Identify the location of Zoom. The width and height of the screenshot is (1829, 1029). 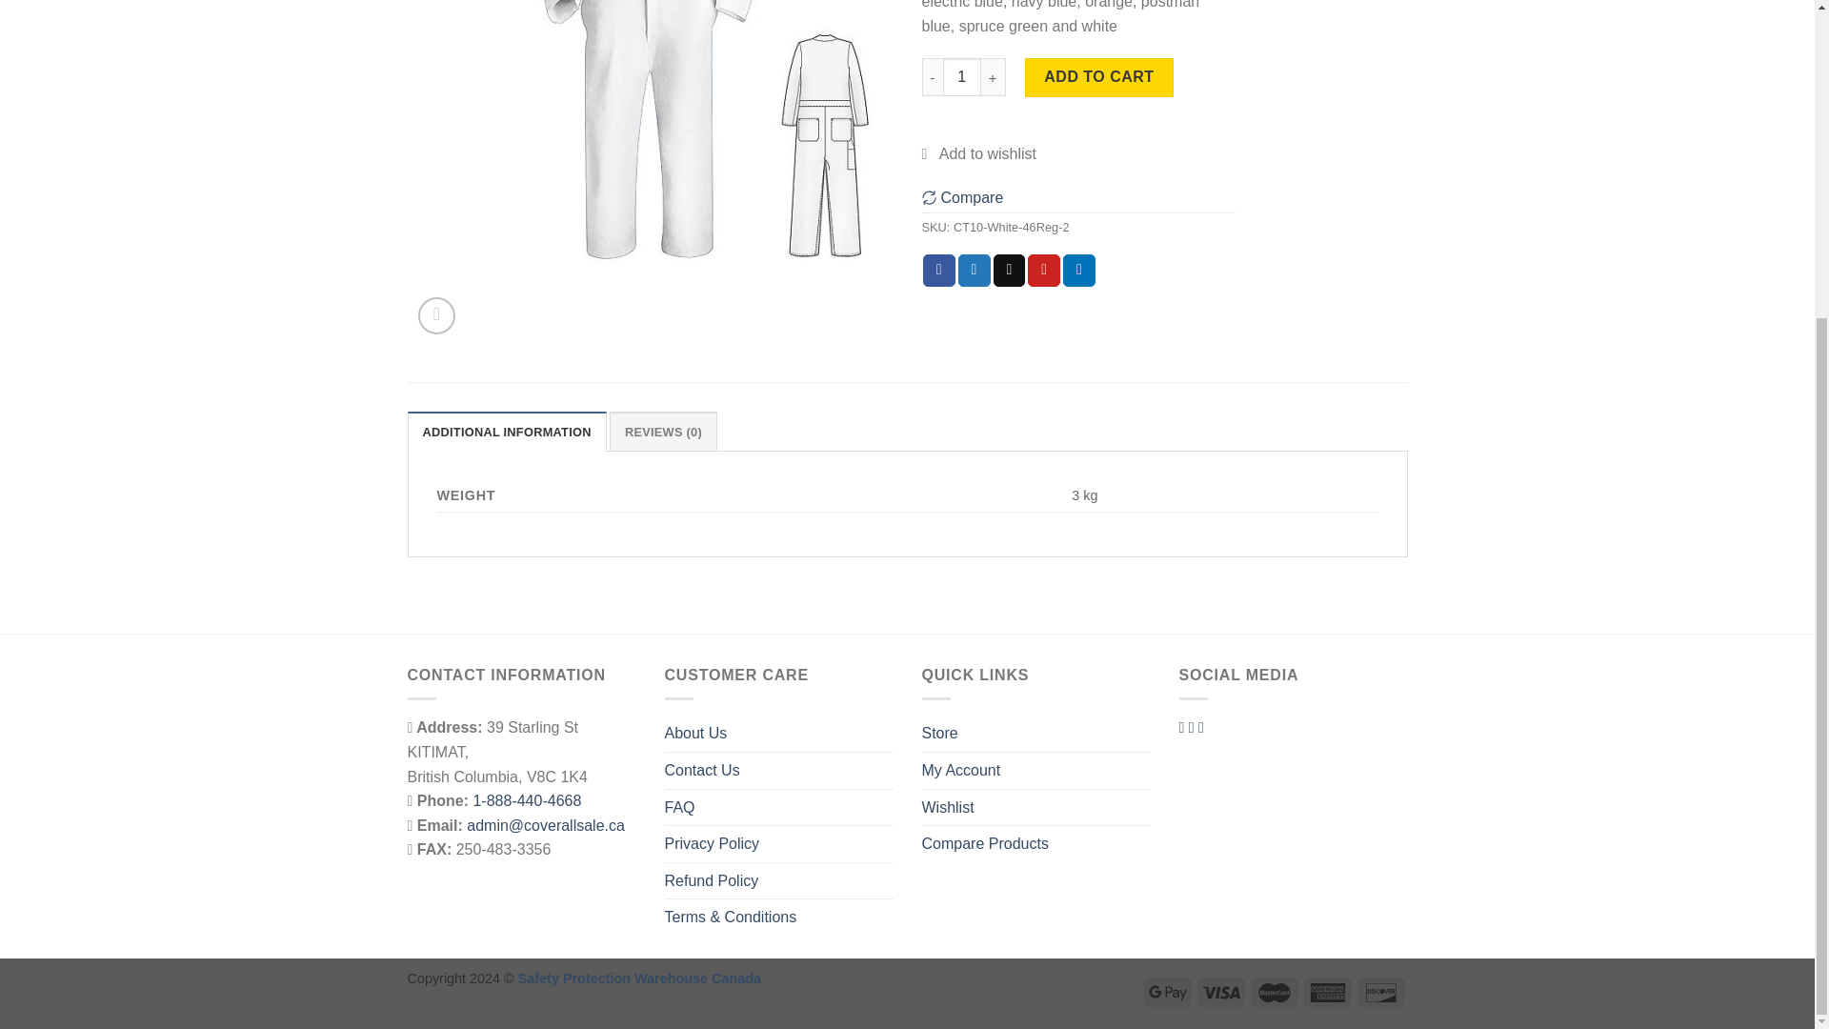
(436, 316).